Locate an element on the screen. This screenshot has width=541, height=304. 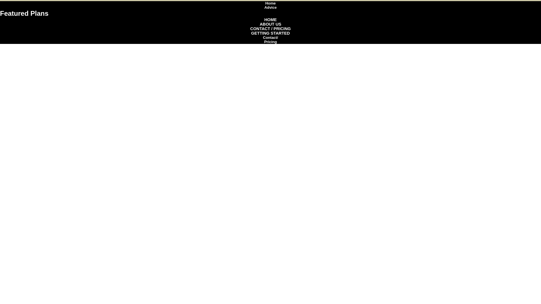
ABOUT US is located at coordinates (270, 24).